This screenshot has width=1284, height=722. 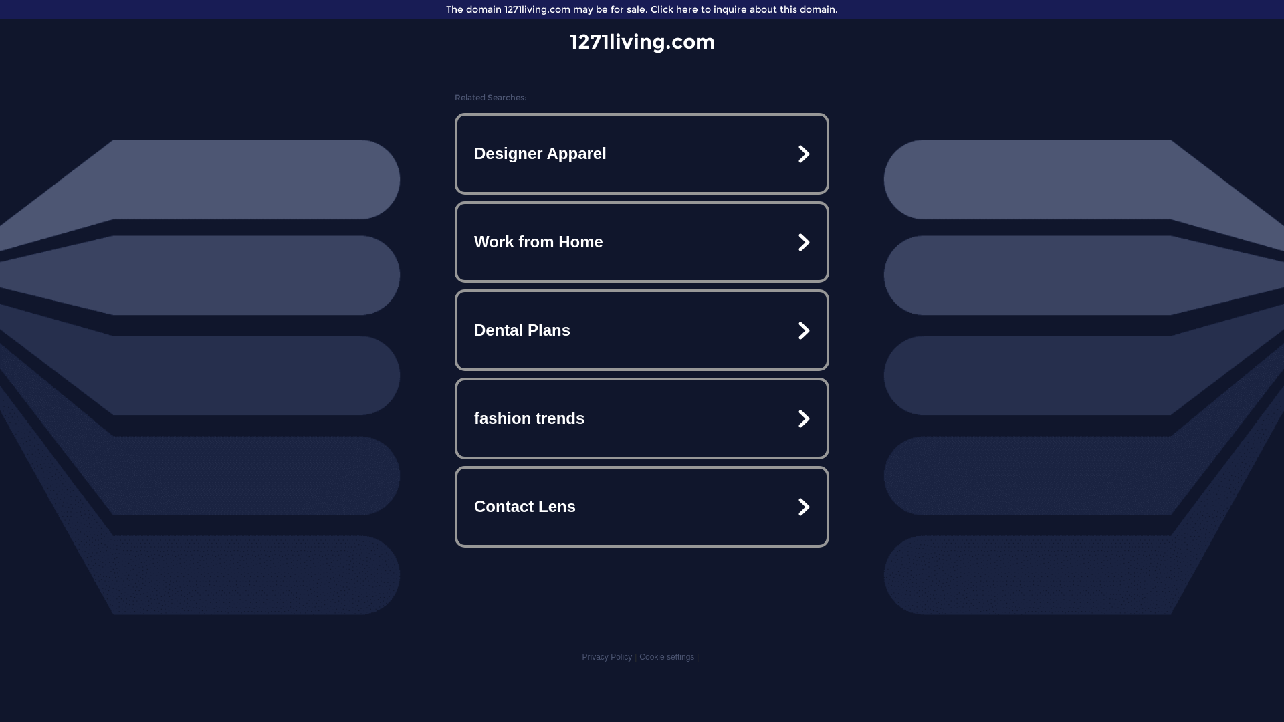 What do you see at coordinates (667, 657) in the screenshot?
I see `Cookie settings` at bounding box center [667, 657].